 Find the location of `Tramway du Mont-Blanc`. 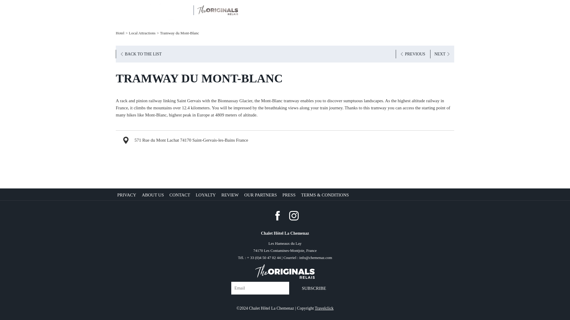

Tramway du Mont-Blanc is located at coordinates (179, 33).